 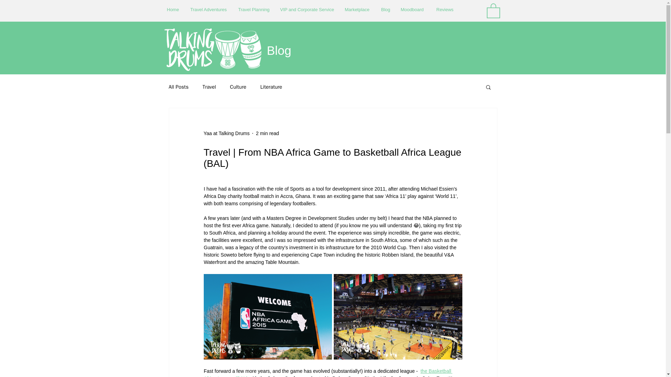 I want to click on Blog, so click(x=386, y=9).